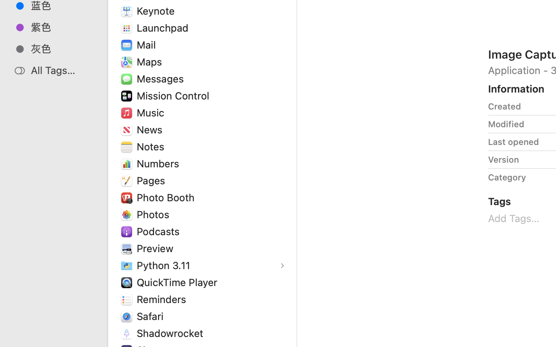 This screenshot has height=347, width=556. I want to click on Reminders, so click(163, 299).